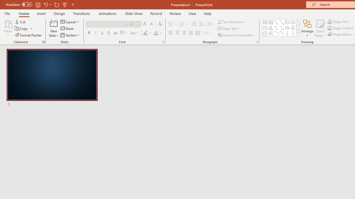 This screenshot has width=355, height=199. Describe the element at coordinates (276, 22) in the screenshot. I see `Line` at that location.